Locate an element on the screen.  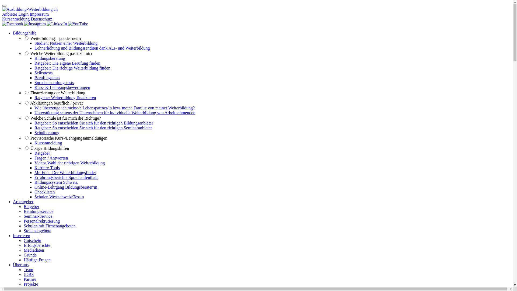
Instagram is located at coordinates (36, 24).